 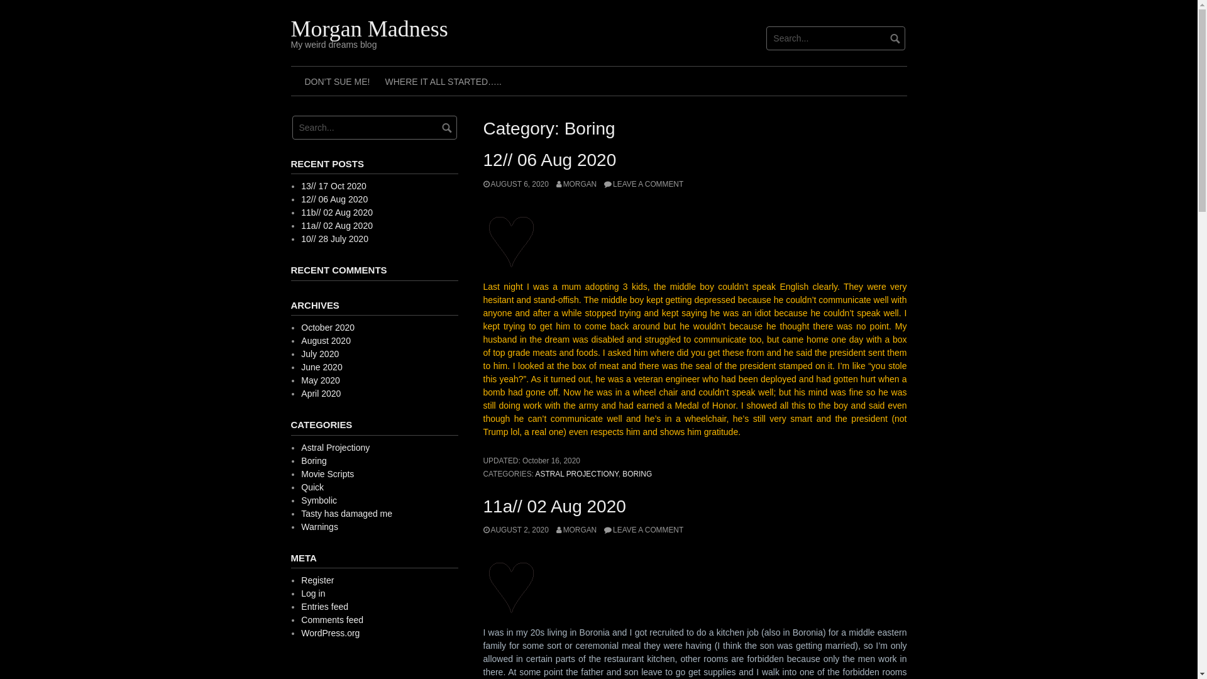 What do you see at coordinates (515, 530) in the screenshot?
I see `AUGUST 2, 2020` at bounding box center [515, 530].